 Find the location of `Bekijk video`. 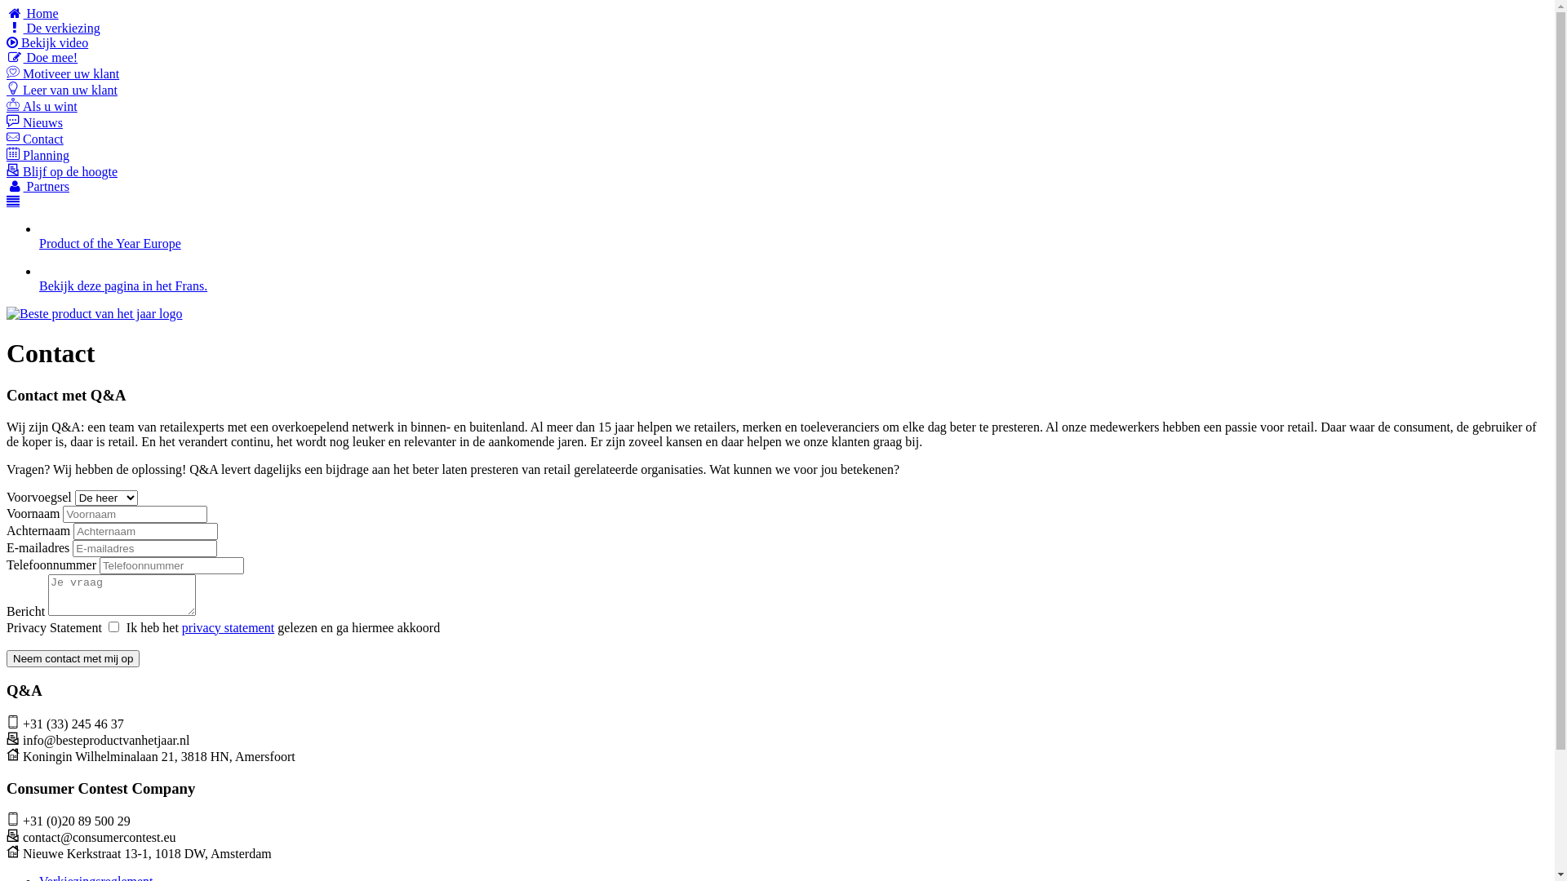

Bekijk video is located at coordinates (777, 43).